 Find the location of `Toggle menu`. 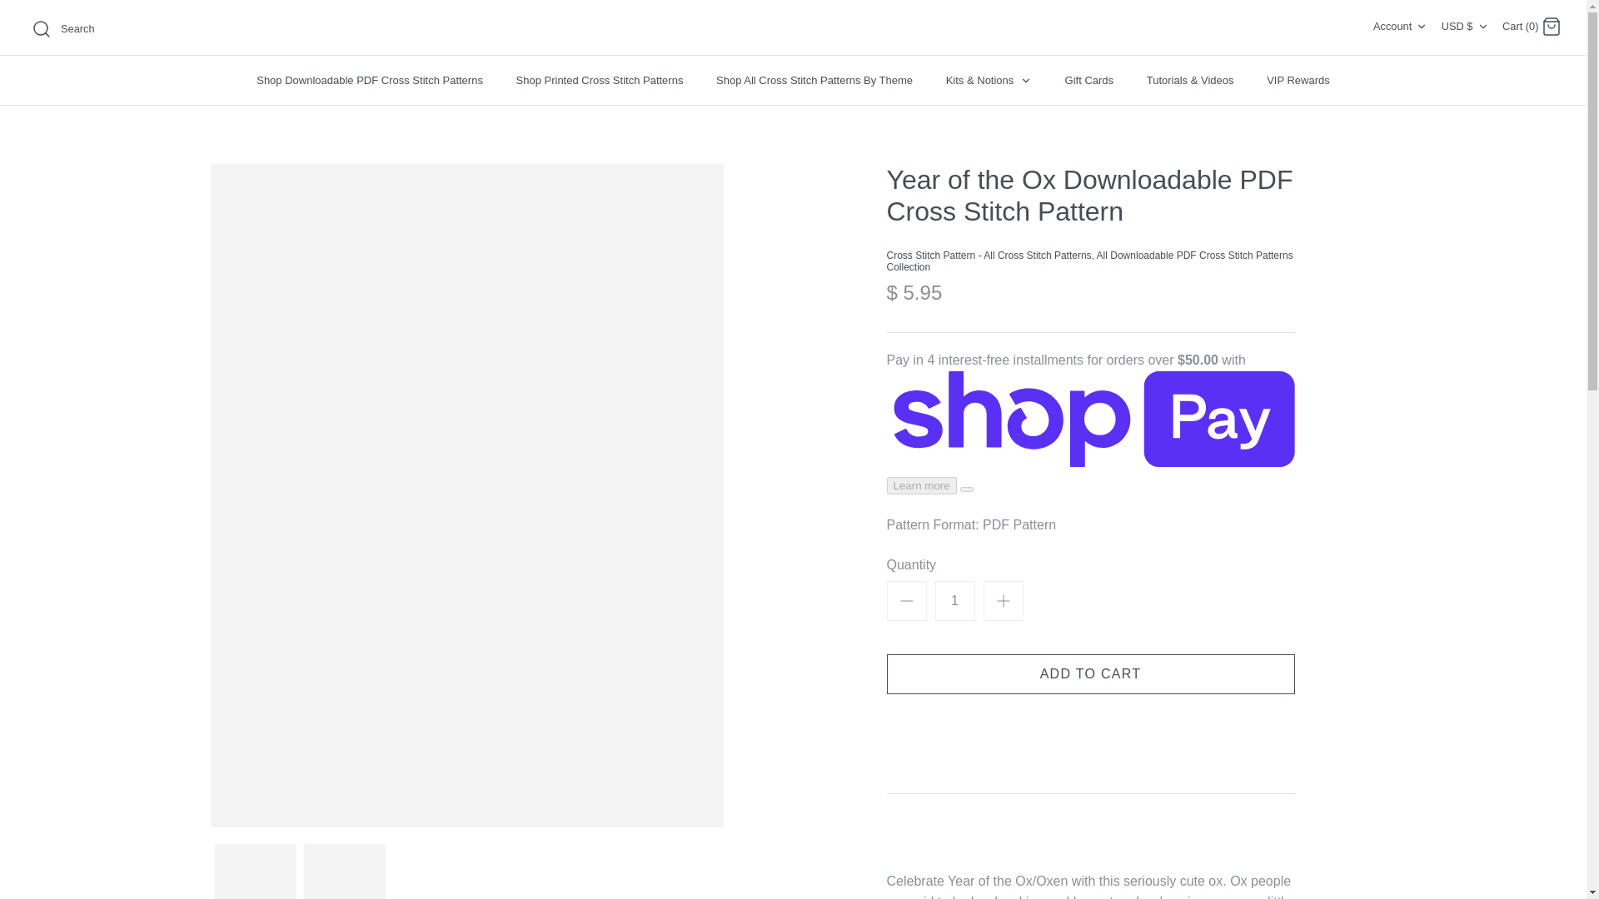

Toggle menu is located at coordinates (1025, 80).